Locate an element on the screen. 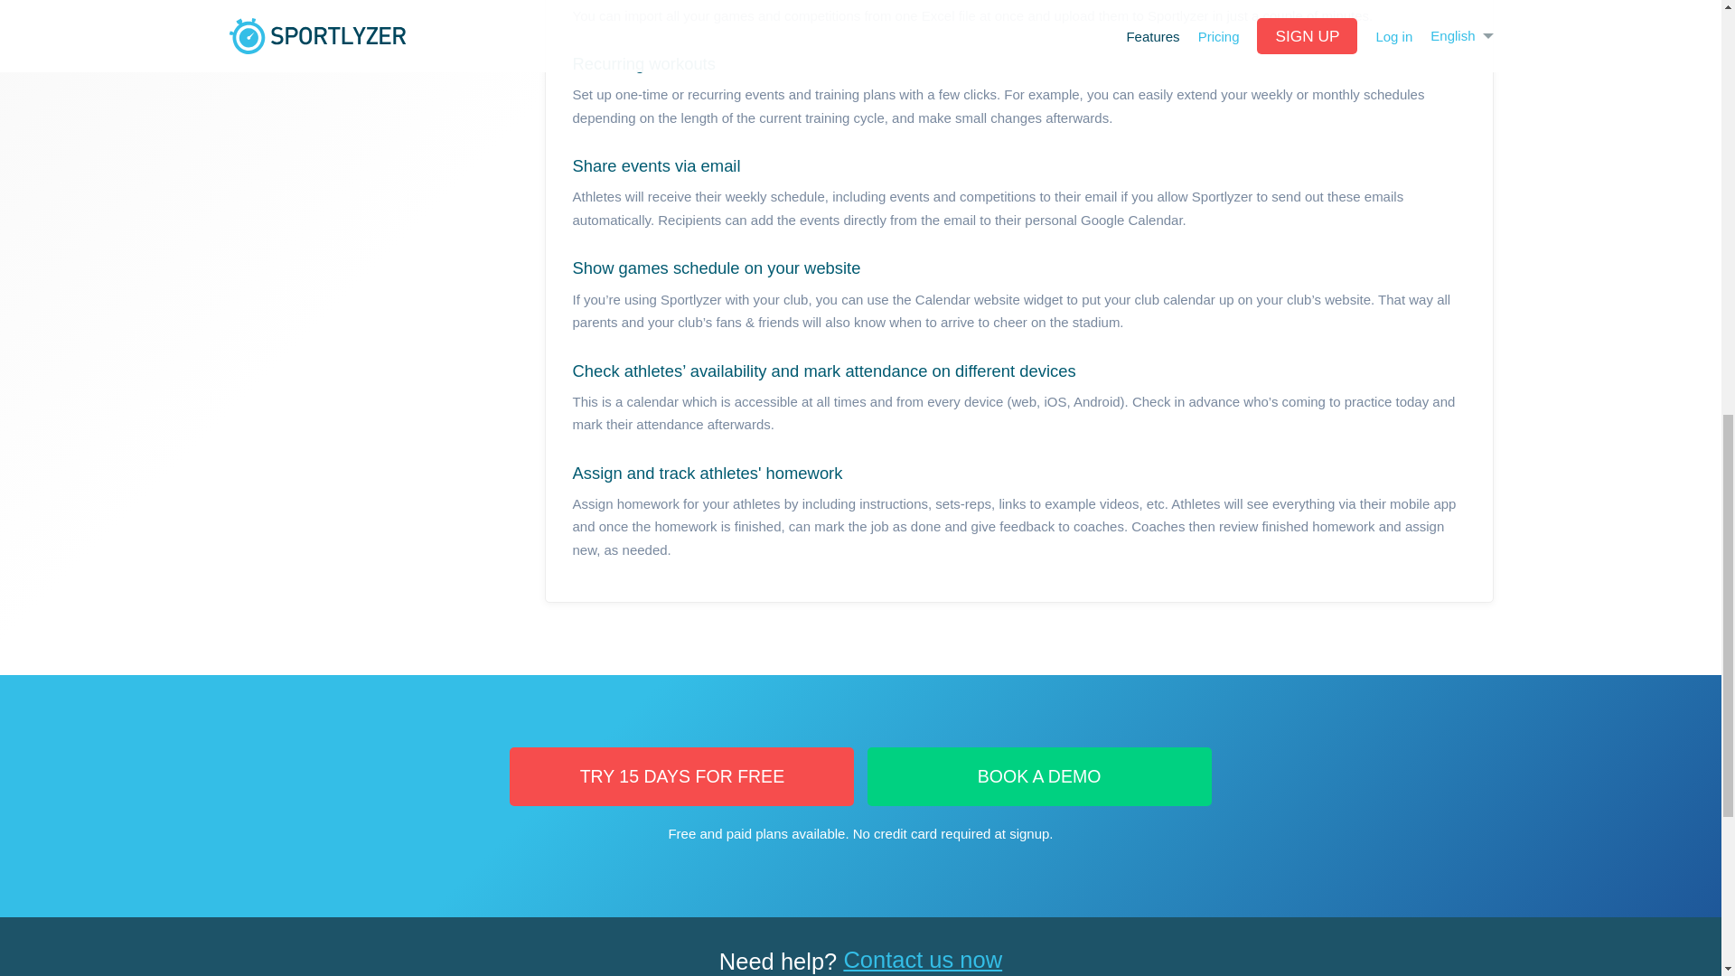 The width and height of the screenshot is (1735, 976). BOOK A DEMO is located at coordinates (1039, 777).